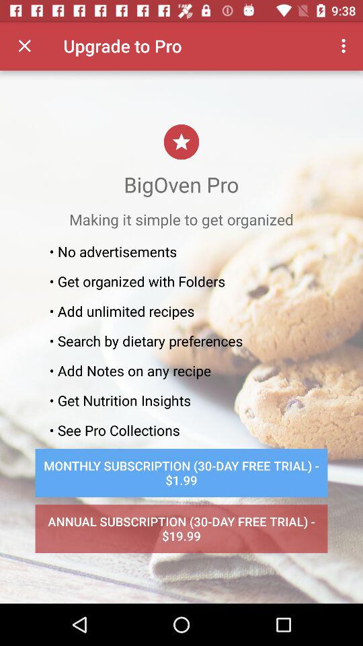  I want to click on to close the page, so click(24, 46).